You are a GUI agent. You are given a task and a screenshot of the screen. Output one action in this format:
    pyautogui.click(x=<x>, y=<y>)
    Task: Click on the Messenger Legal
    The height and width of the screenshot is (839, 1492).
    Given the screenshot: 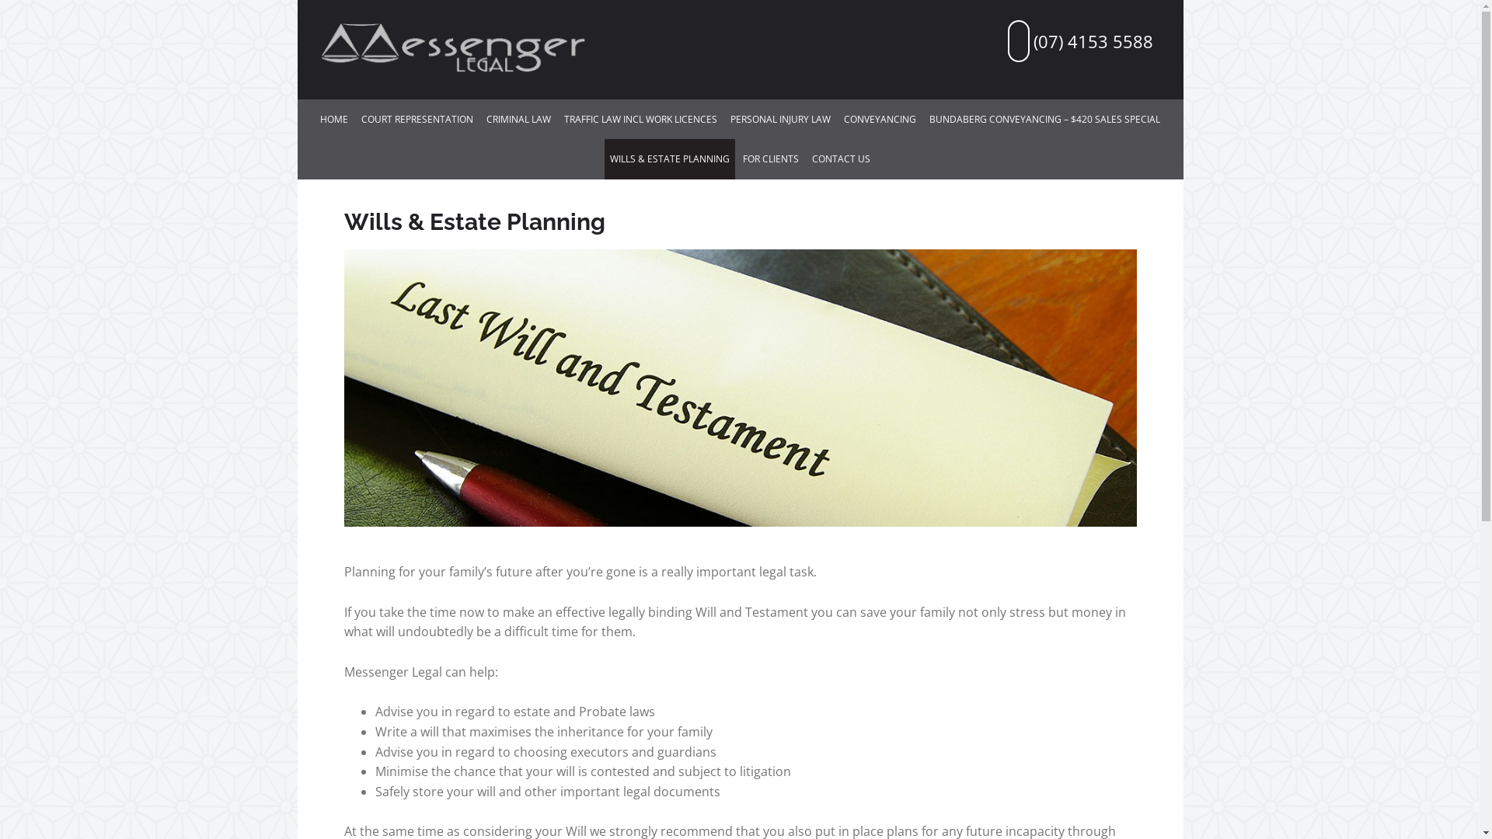 What is the action you would take?
    pyautogui.click(x=452, y=50)
    